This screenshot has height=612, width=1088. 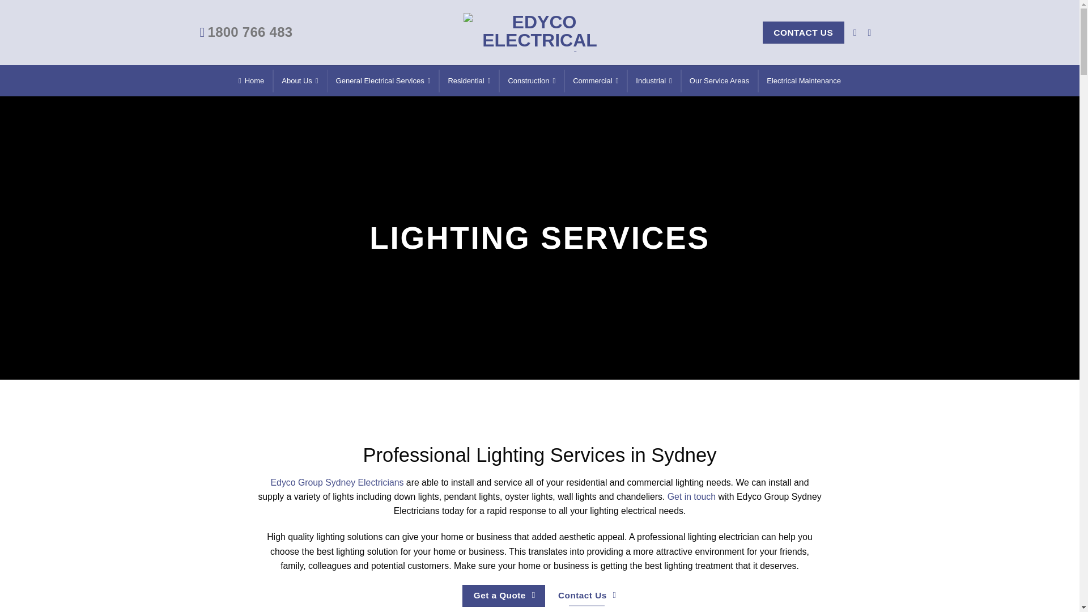 I want to click on Home, so click(x=251, y=80).